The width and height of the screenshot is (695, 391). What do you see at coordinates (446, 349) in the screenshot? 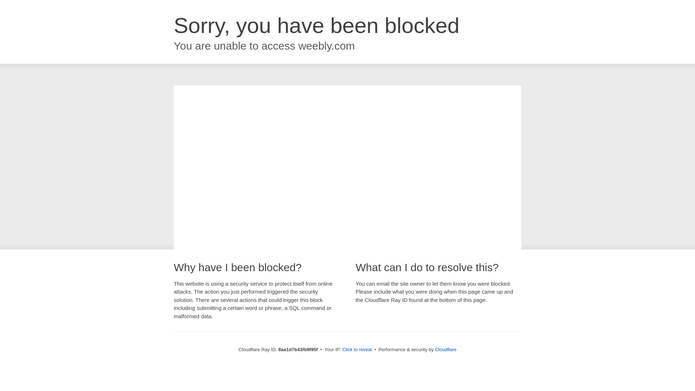
I see `Cloudflare` at bounding box center [446, 349].